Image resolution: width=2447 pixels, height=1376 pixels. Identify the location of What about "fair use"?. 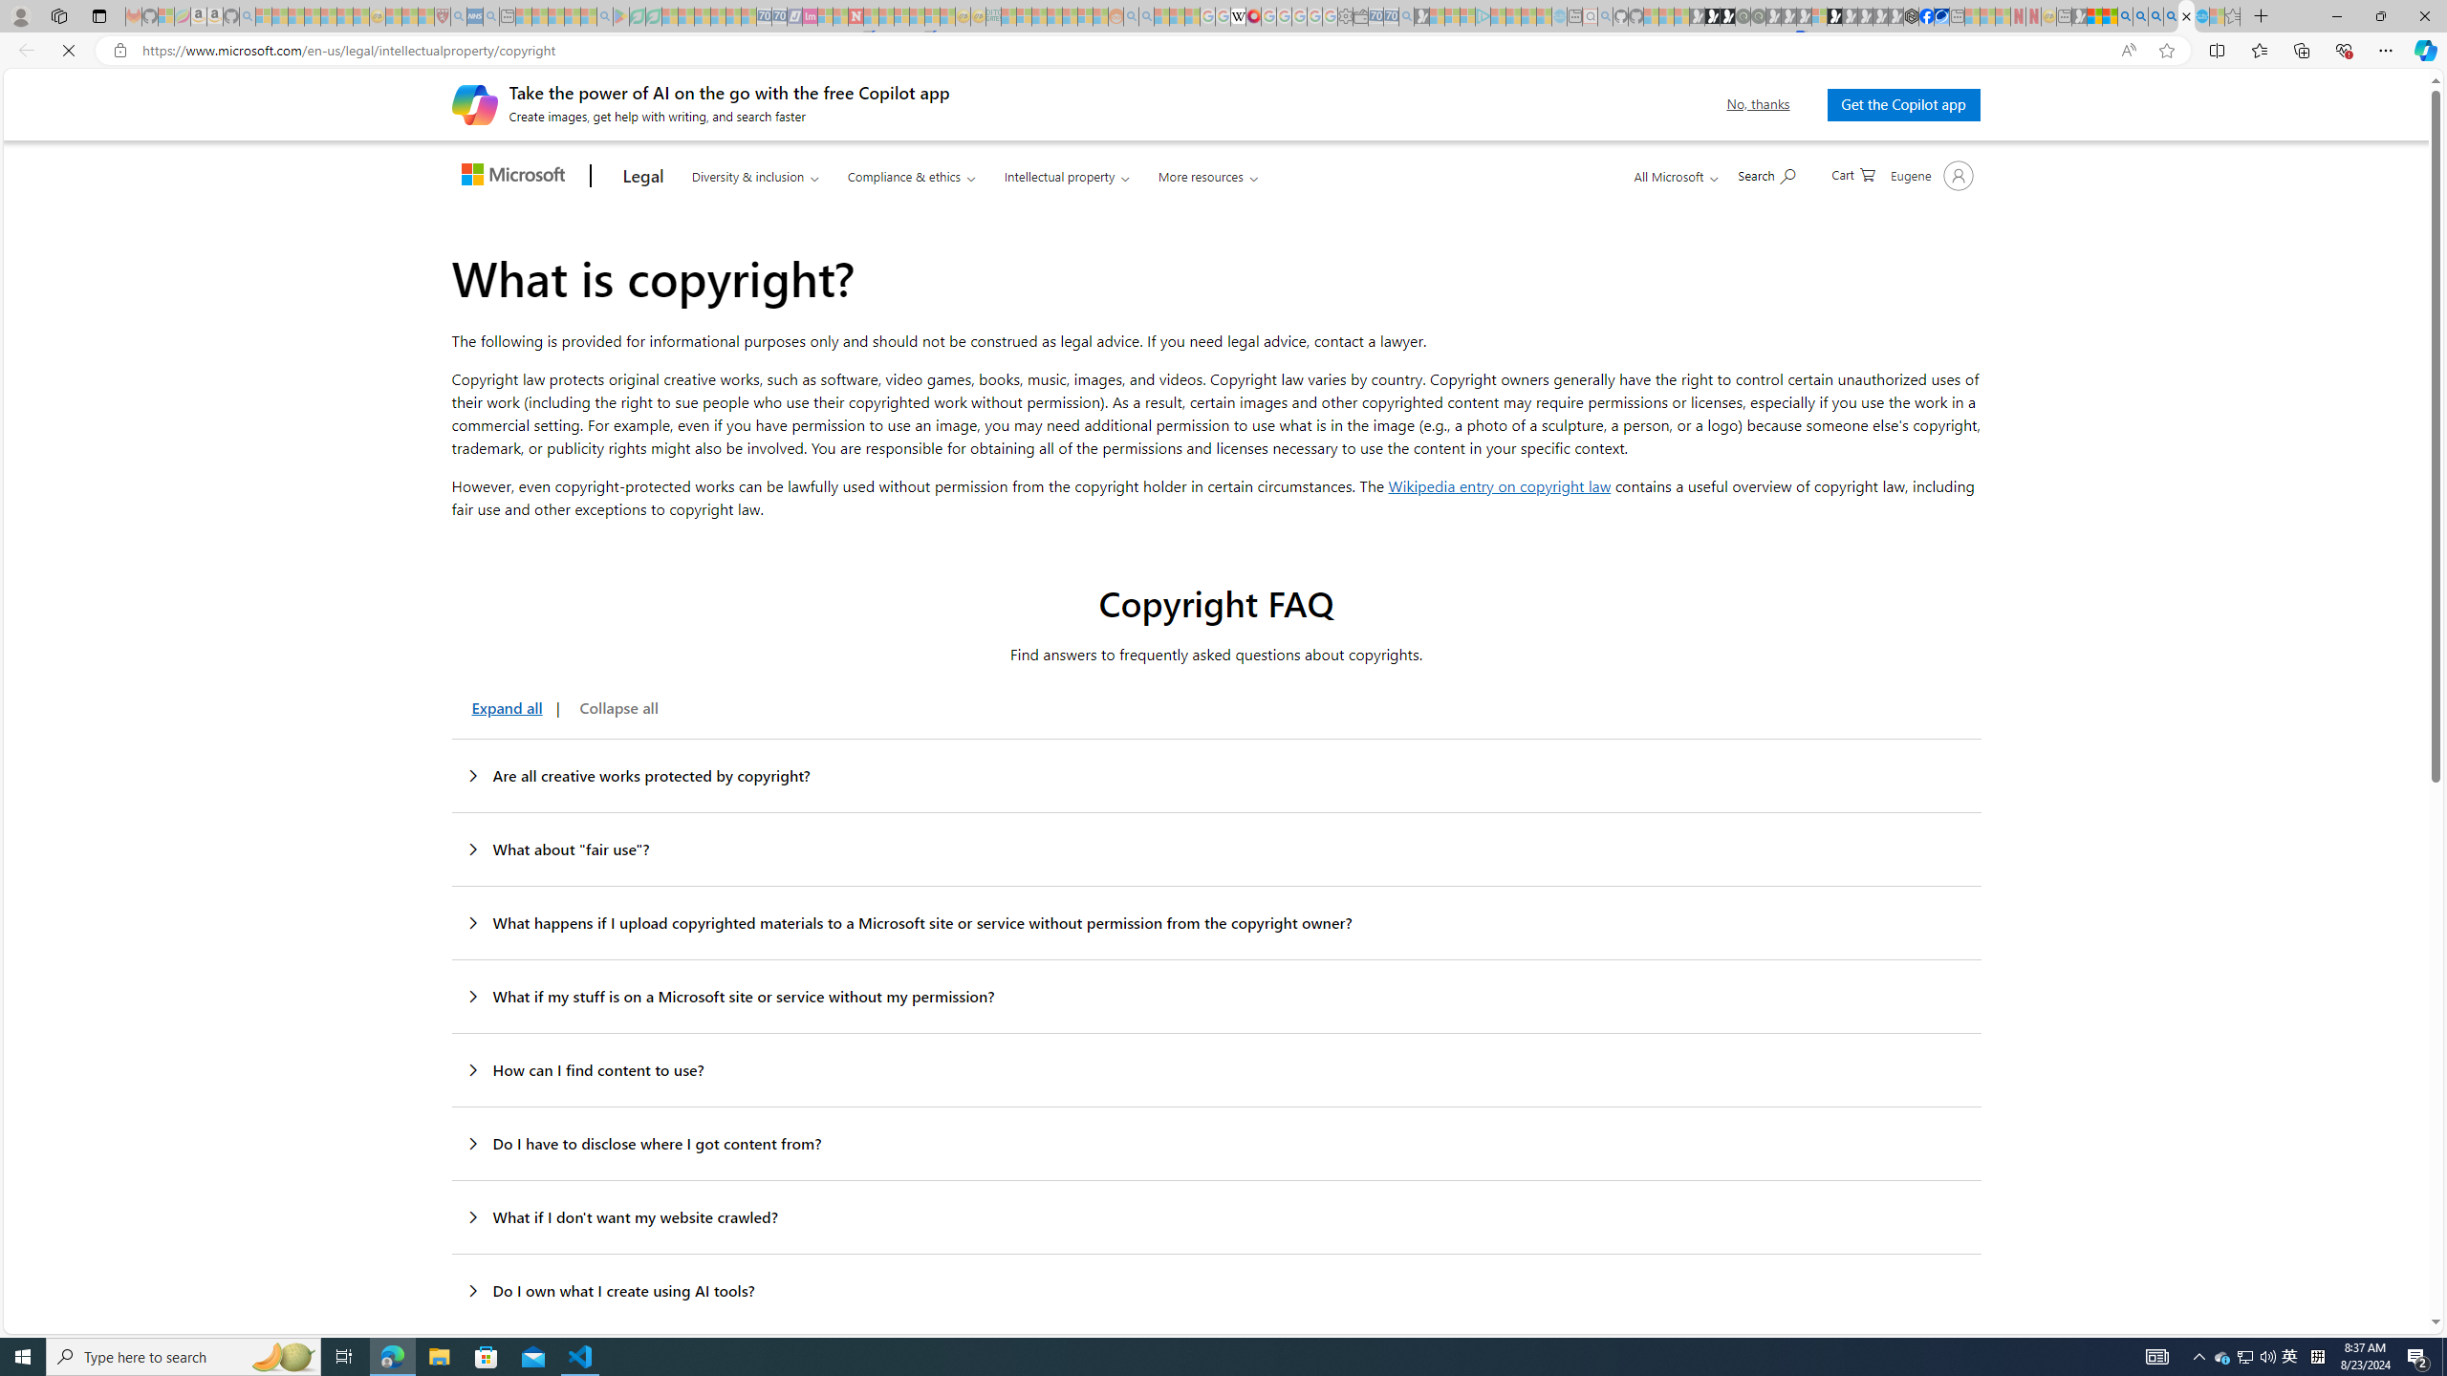
(1216, 849).